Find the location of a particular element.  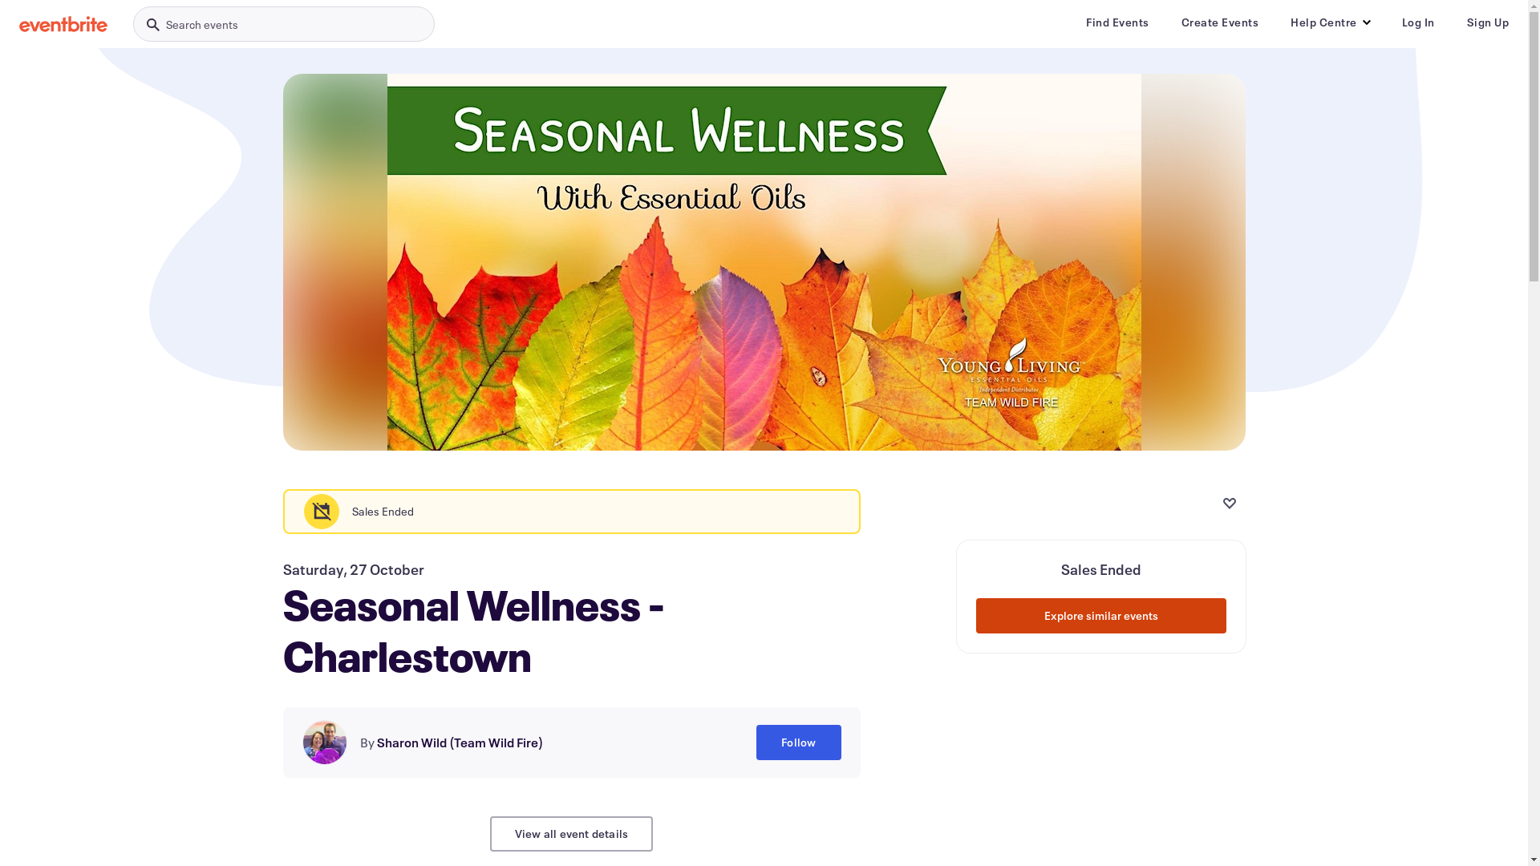

Log In is located at coordinates (1418, 22).